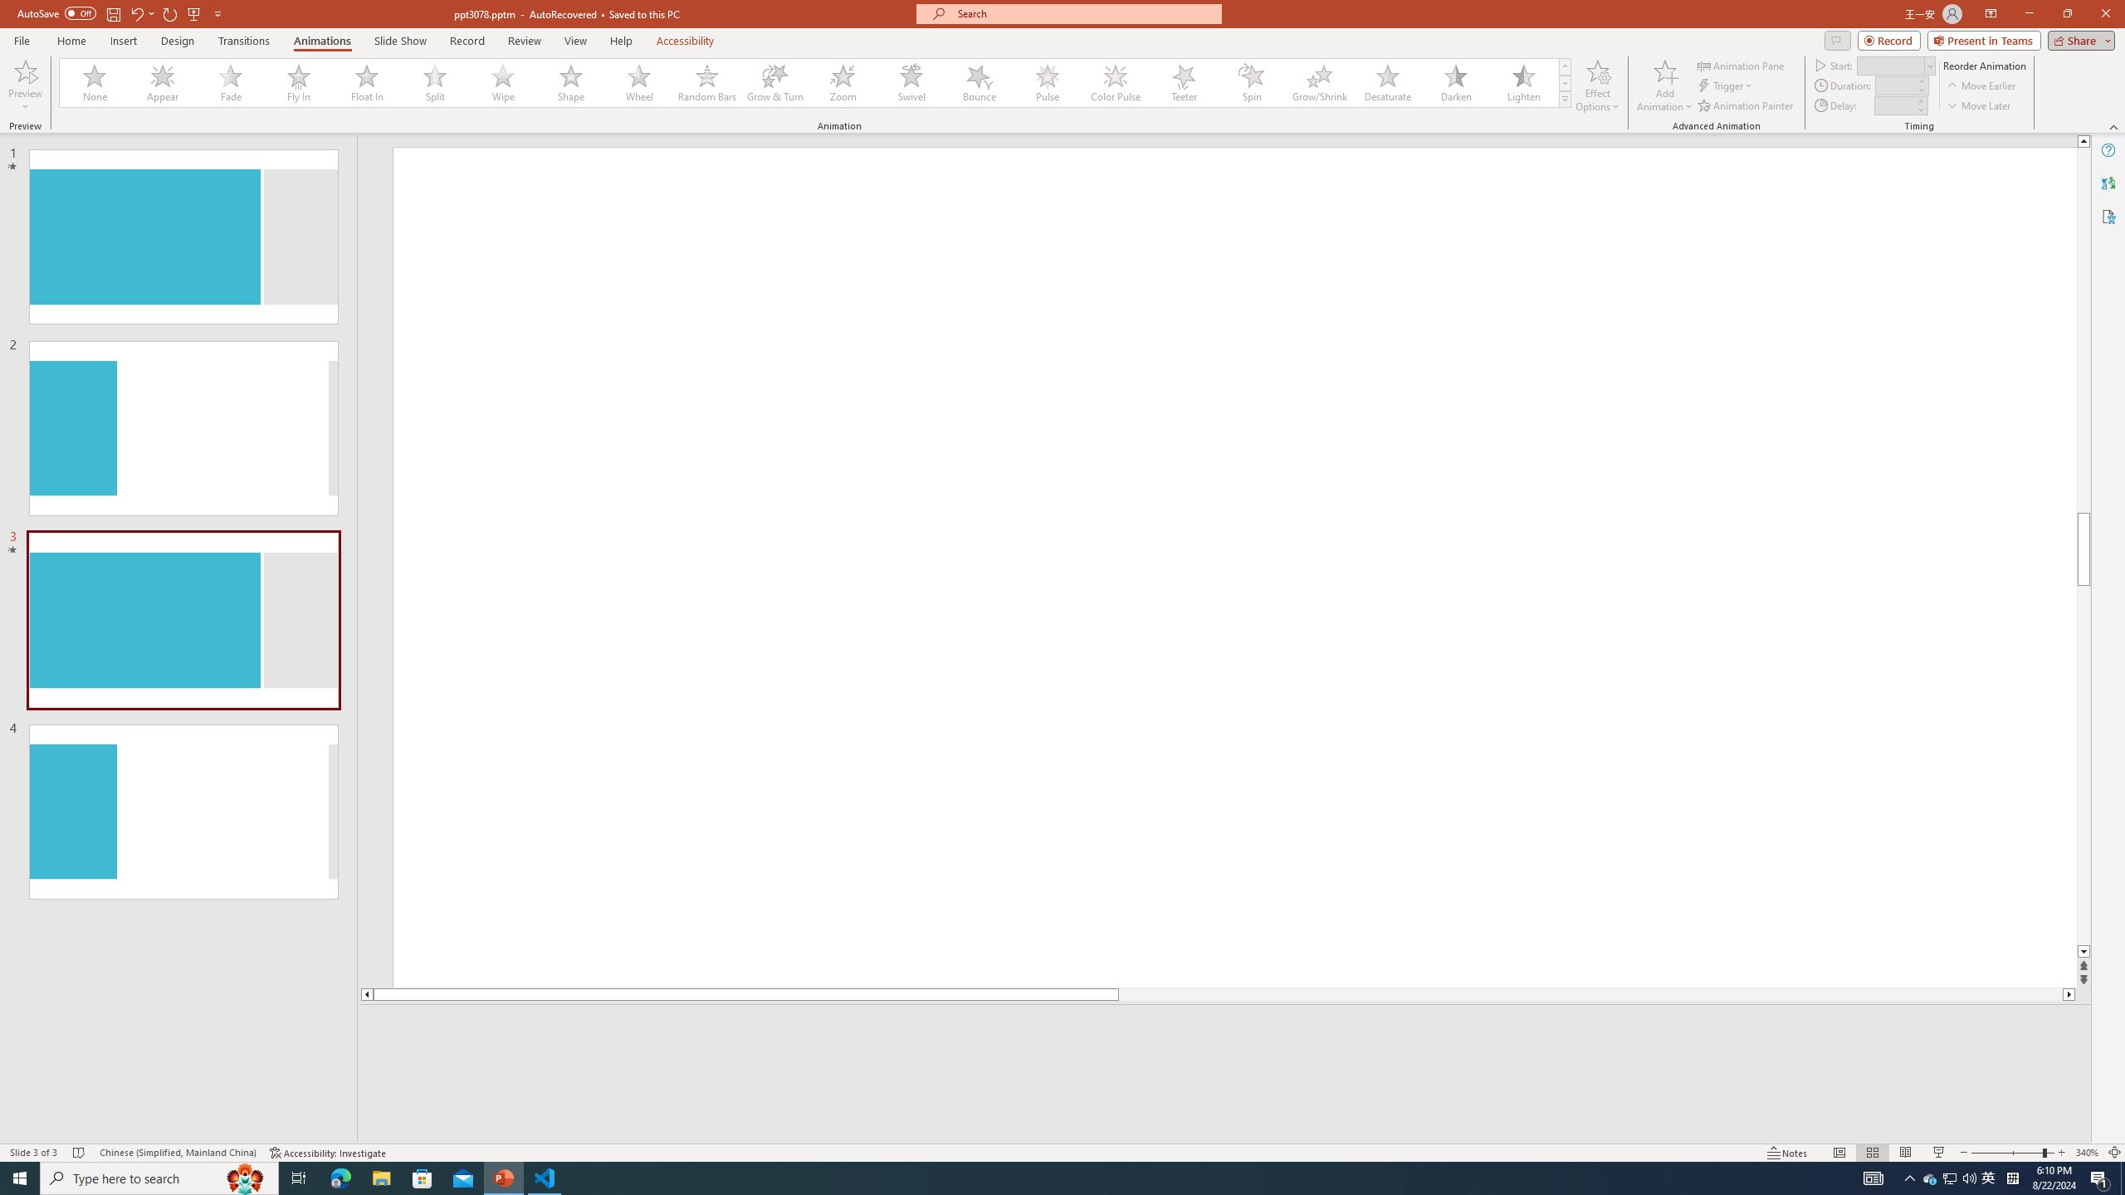 This screenshot has height=1195, width=2125. What do you see at coordinates (1319, 83) in the screenshot?
I see `Grow/Shrink` at bounding box center [1319, 83].